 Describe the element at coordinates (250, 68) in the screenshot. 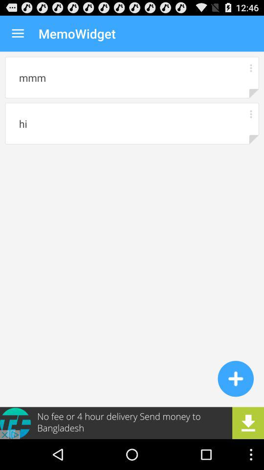

I see `more information` at that location.